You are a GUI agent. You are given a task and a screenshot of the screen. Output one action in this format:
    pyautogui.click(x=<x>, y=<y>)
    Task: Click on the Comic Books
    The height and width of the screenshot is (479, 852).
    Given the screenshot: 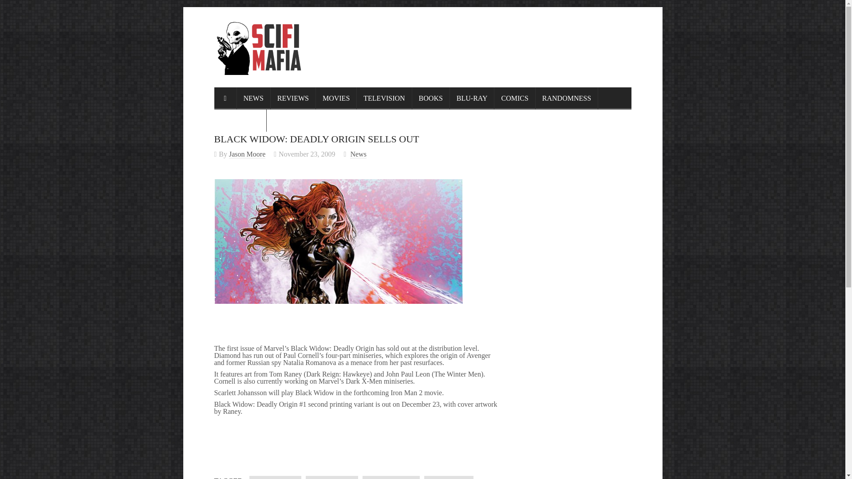 What is the action you would take?
    pyautogui.click(x=332, y=477)
    